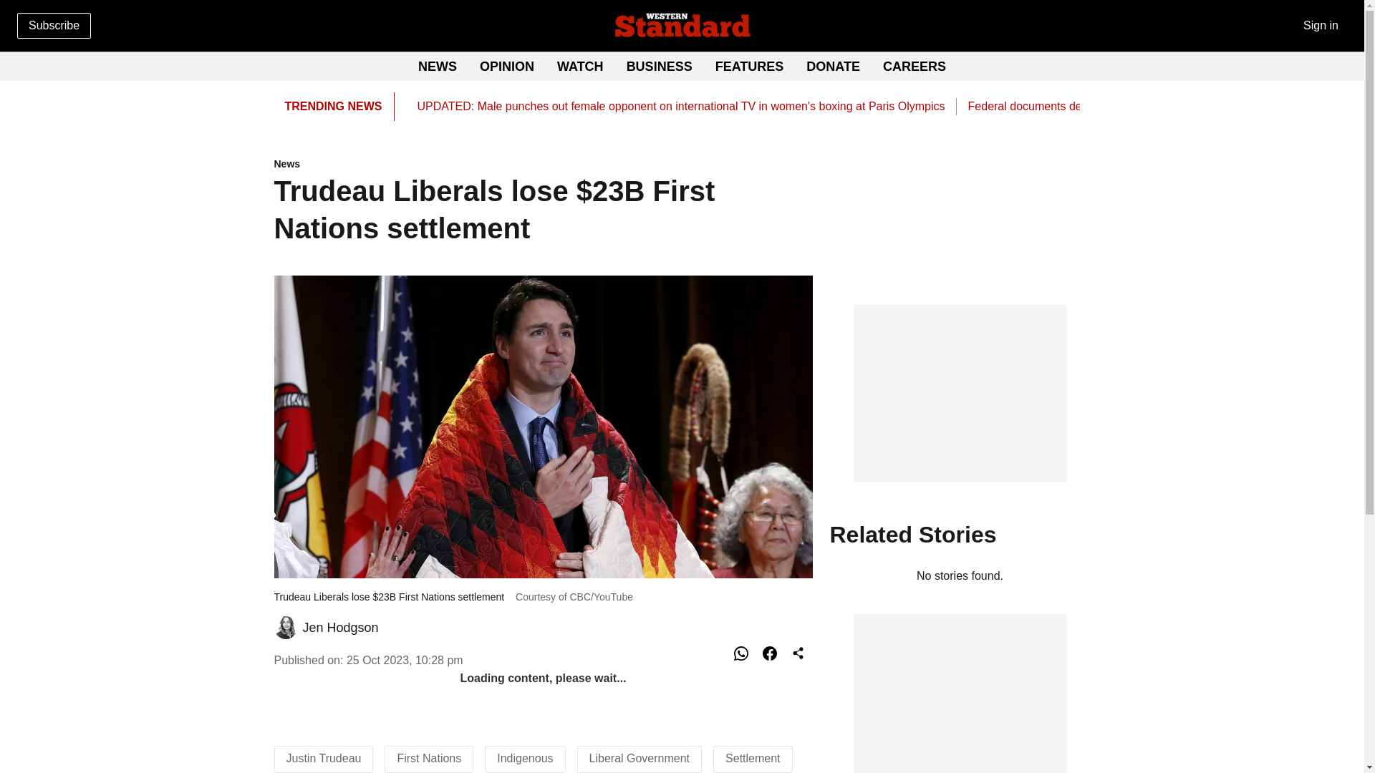 This screenshot has width=1375, height=773. What do you see at coordinates (682, 67) in the screenshot?
I see `CAREERS` at bounding box center [682, 67].